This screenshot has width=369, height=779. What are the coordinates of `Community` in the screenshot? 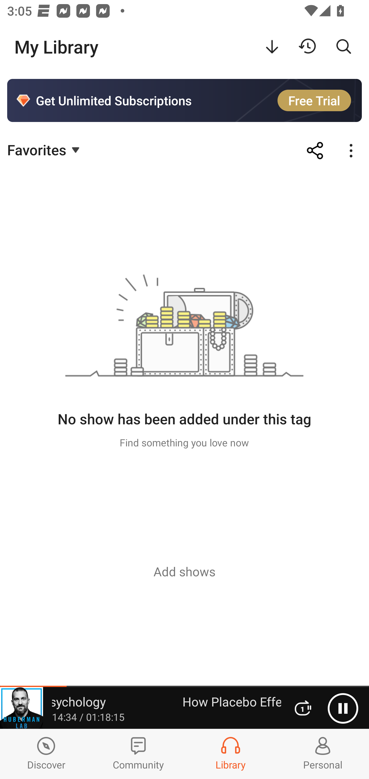 It's located at (138, 754).